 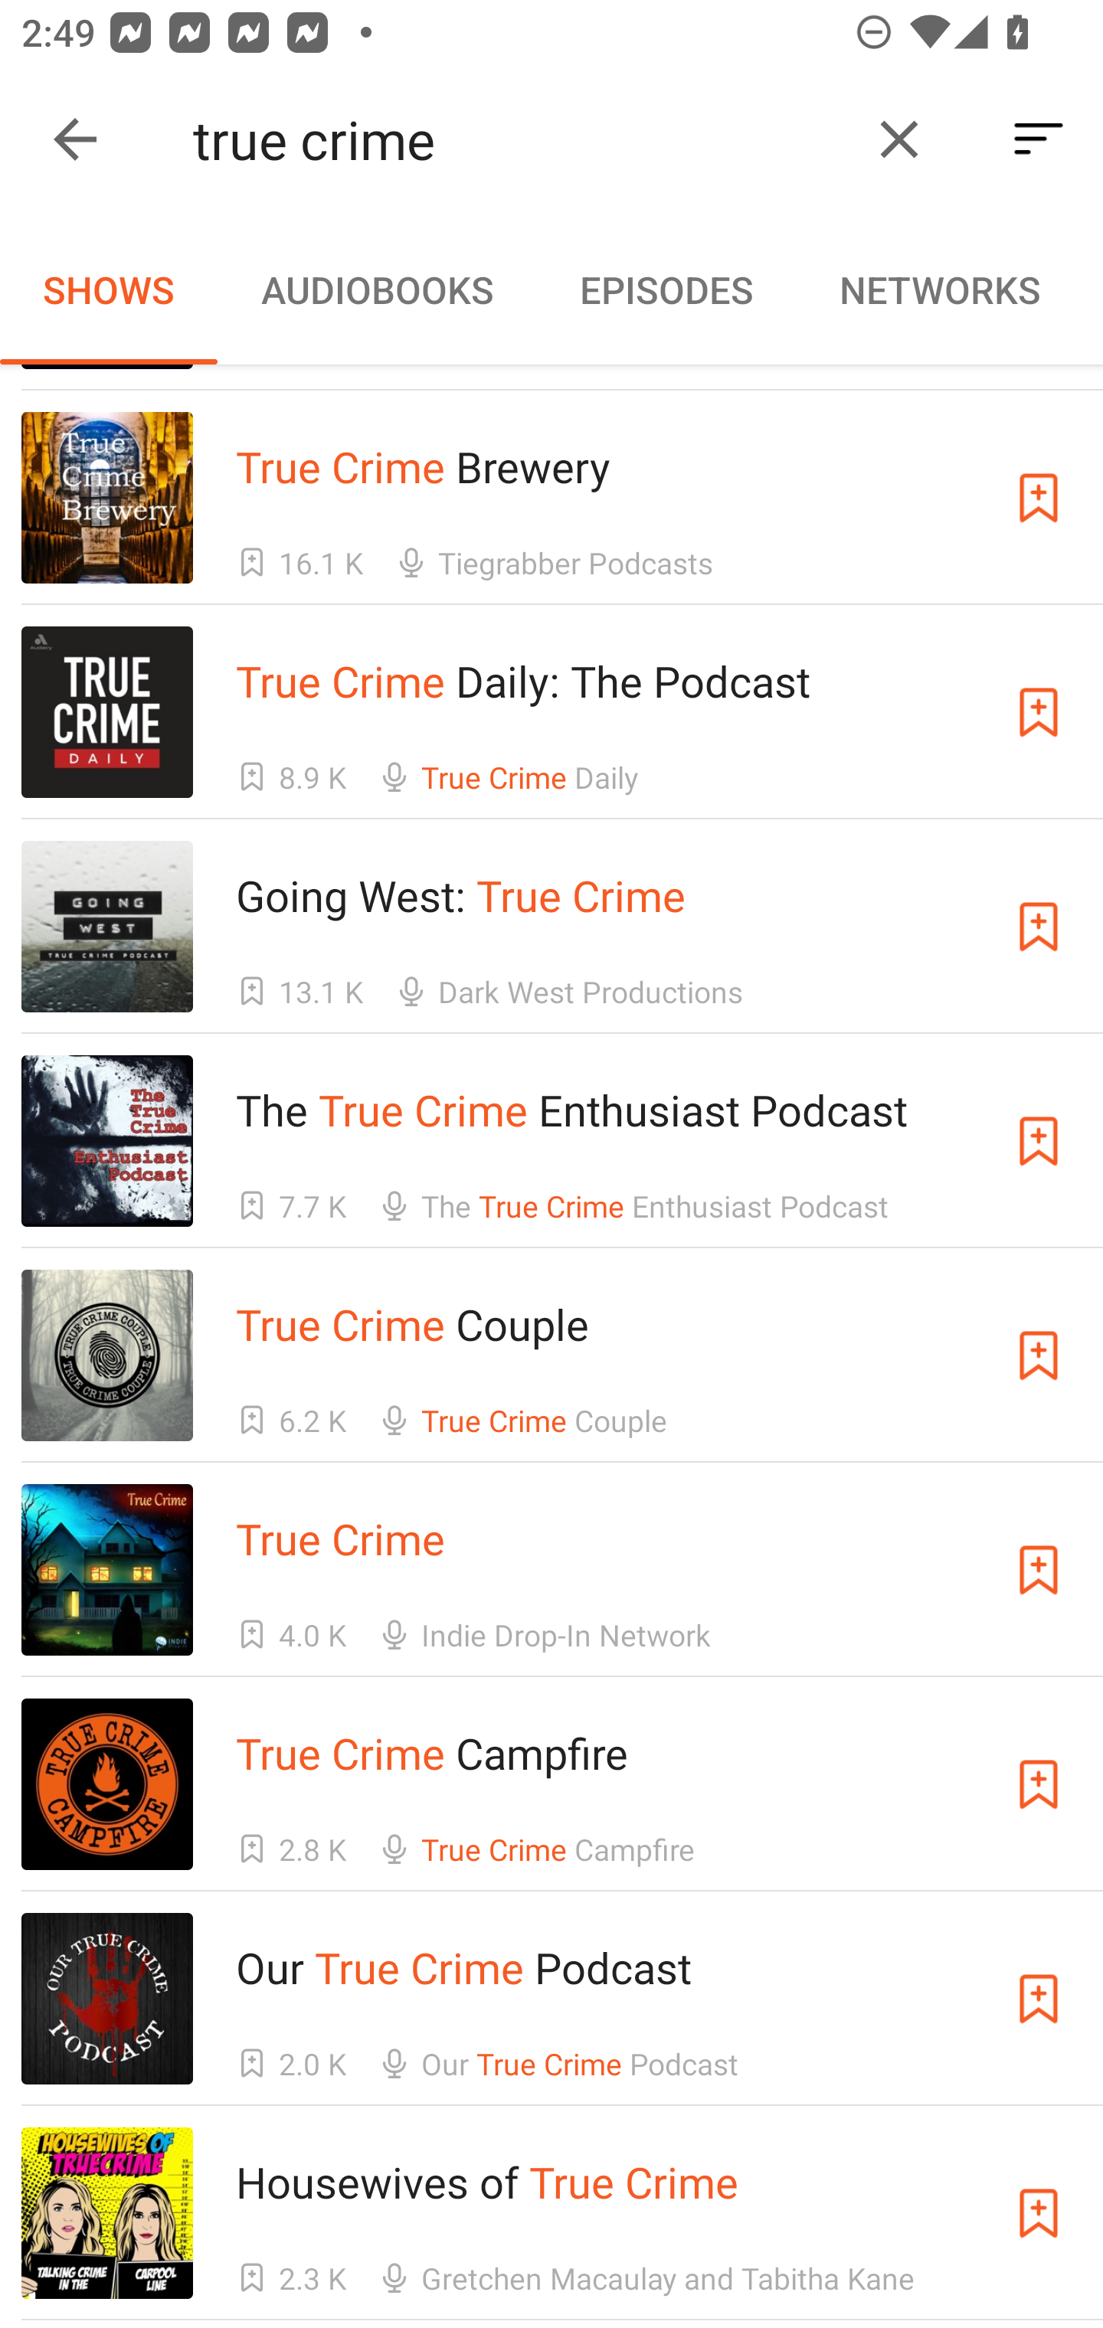 I want to click on Subscribe, so click(x=1039, y=1354).